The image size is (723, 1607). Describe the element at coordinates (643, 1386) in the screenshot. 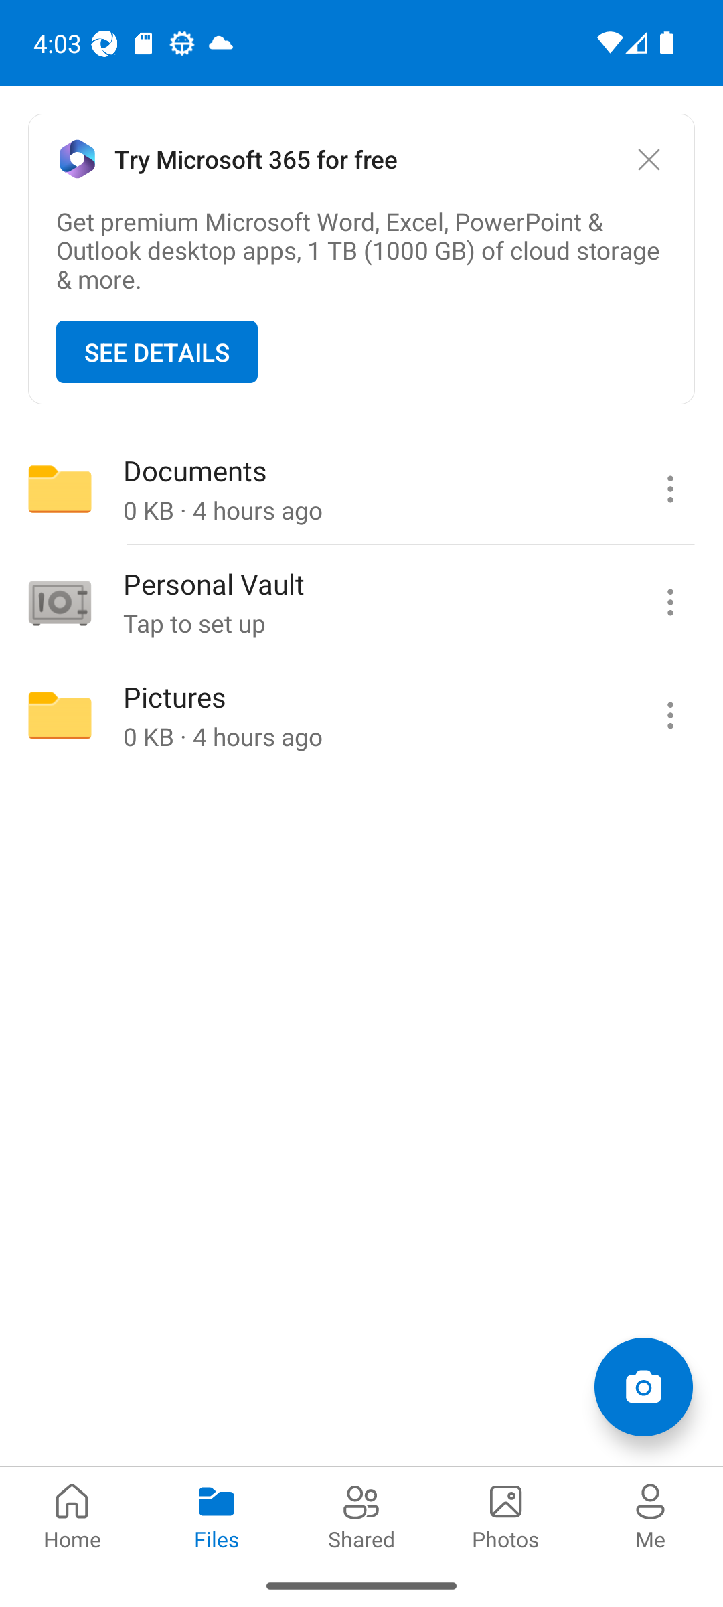

I see `Add items Scan` at that location.